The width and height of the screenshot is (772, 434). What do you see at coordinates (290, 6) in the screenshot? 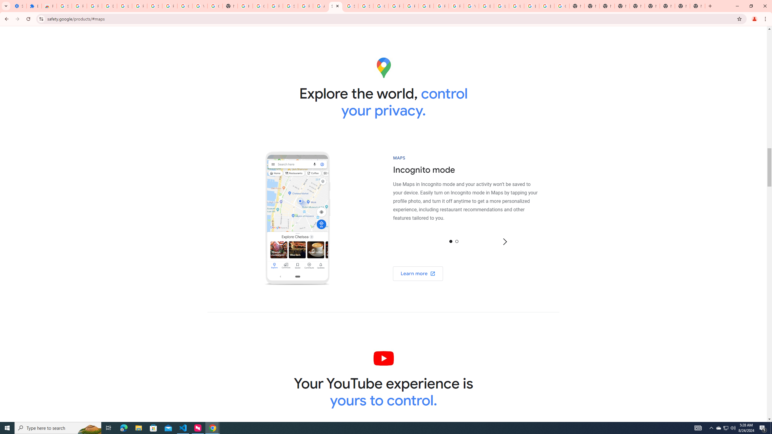
I see `Sign in - Google Accounts` at bounding box center [290, 6].